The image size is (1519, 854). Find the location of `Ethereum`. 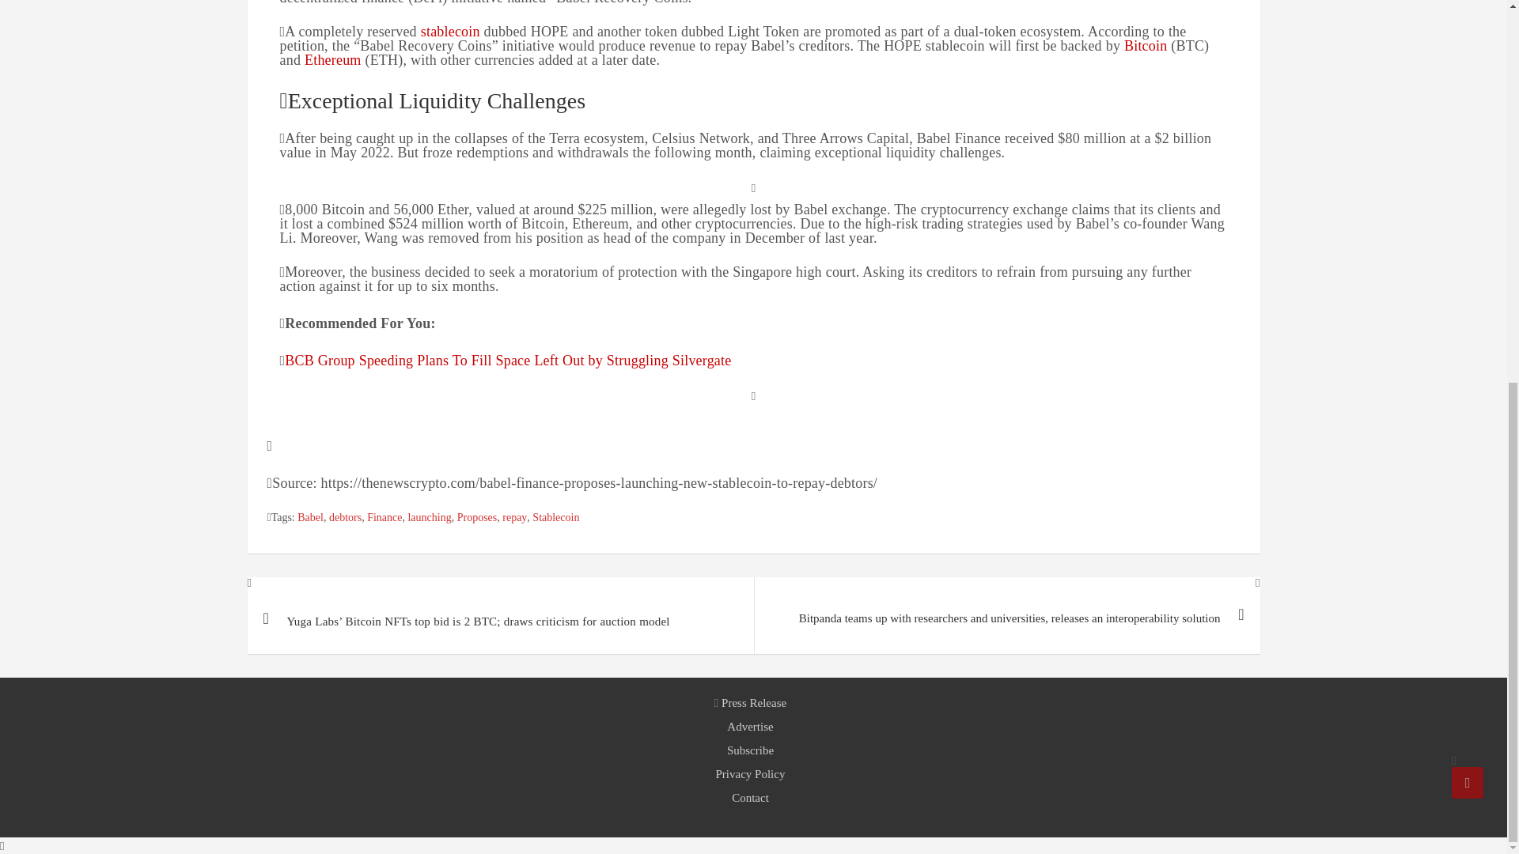

Ethereum is located at coordinates (332, 60).